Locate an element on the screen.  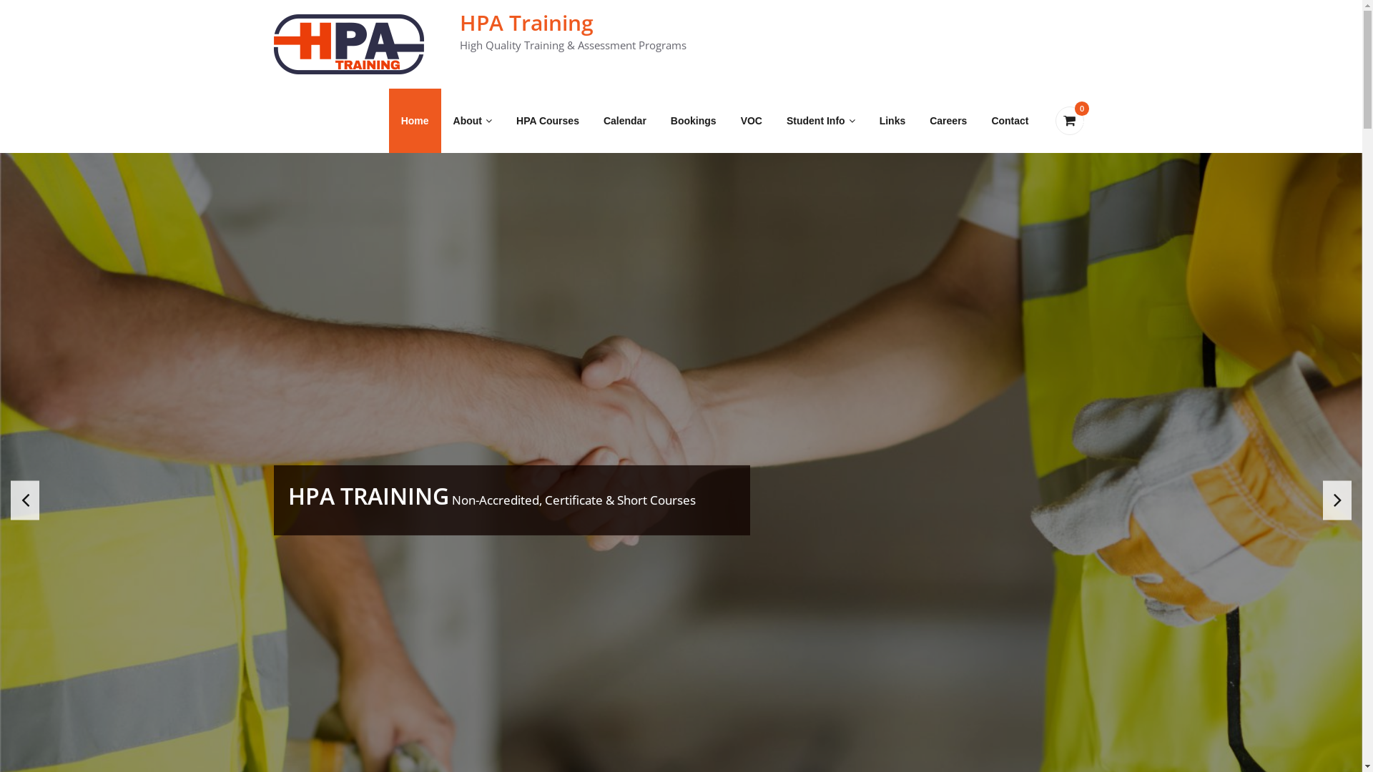
Bookings is located at coordinates (694, 121).